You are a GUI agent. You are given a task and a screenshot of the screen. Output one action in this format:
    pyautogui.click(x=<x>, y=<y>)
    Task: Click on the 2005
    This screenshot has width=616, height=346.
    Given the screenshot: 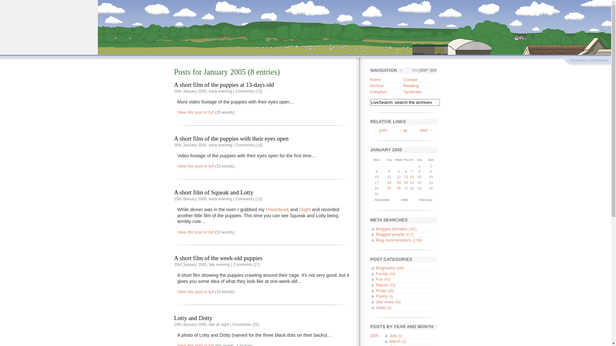 What is the action you would take?
    pyautogui.click(x=397, y=150)
    